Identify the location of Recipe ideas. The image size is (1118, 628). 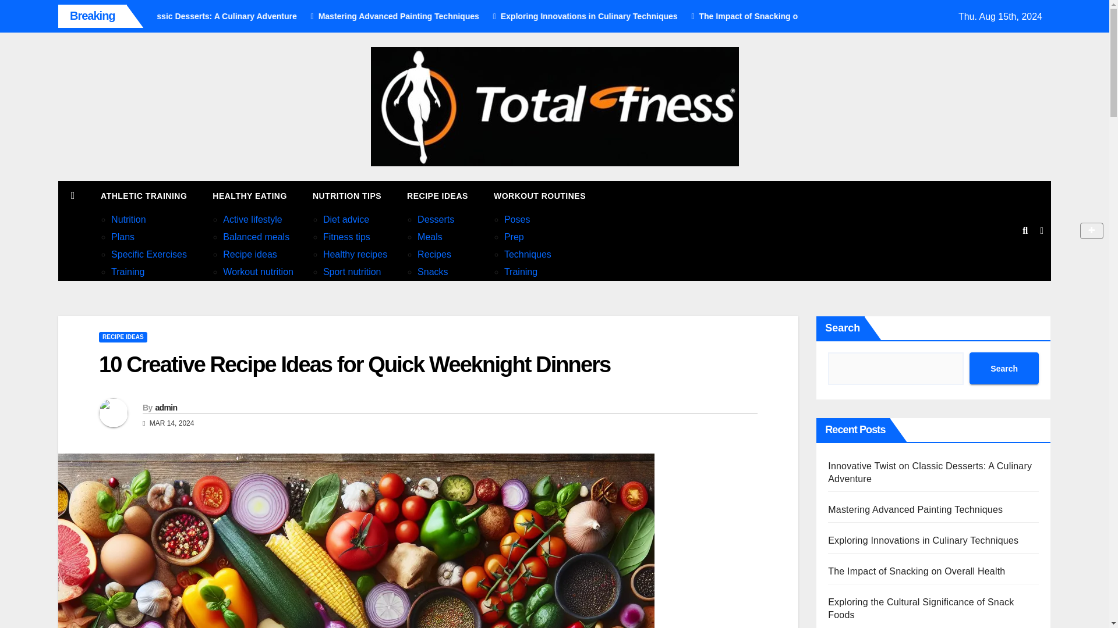
(250, 254).